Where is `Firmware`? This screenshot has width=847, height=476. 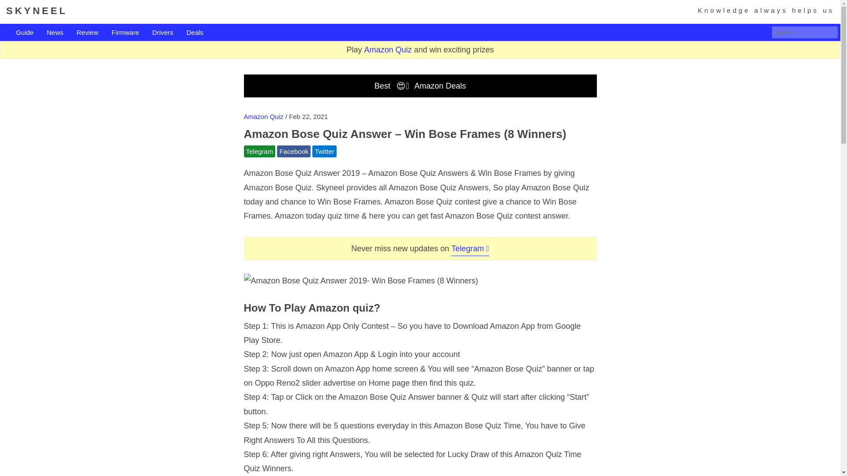 Firmware is located at coordinates (125, 33).